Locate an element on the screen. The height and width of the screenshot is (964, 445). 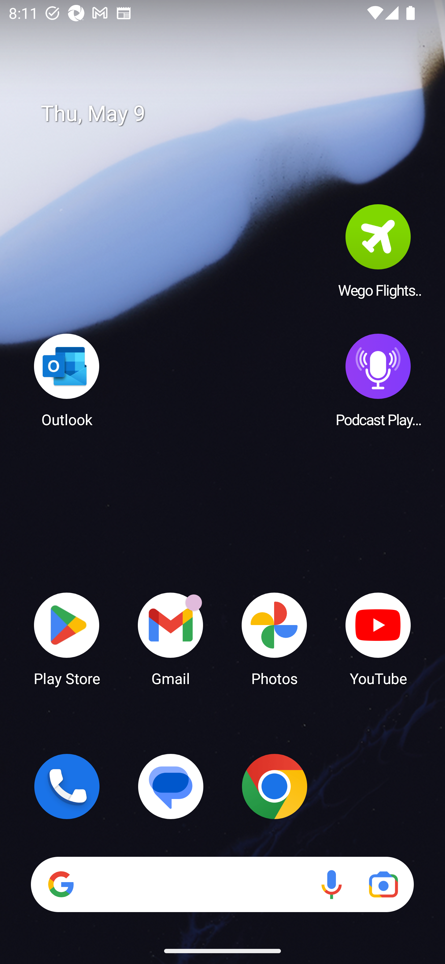
Wego Flights & Hotels is located at coordinates (378, 251).